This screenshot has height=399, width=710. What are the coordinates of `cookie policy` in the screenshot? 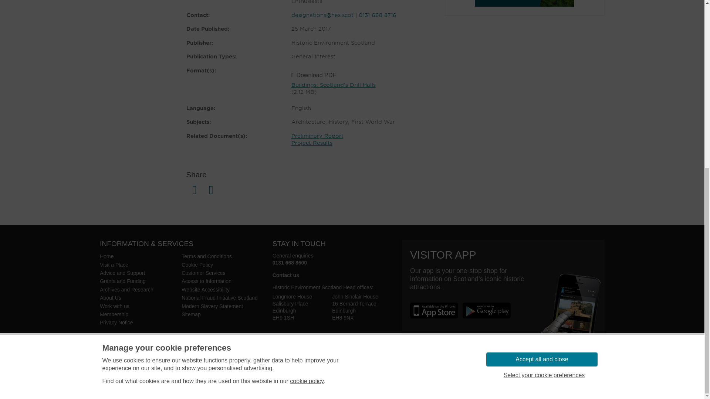 It's located at (307, 93).